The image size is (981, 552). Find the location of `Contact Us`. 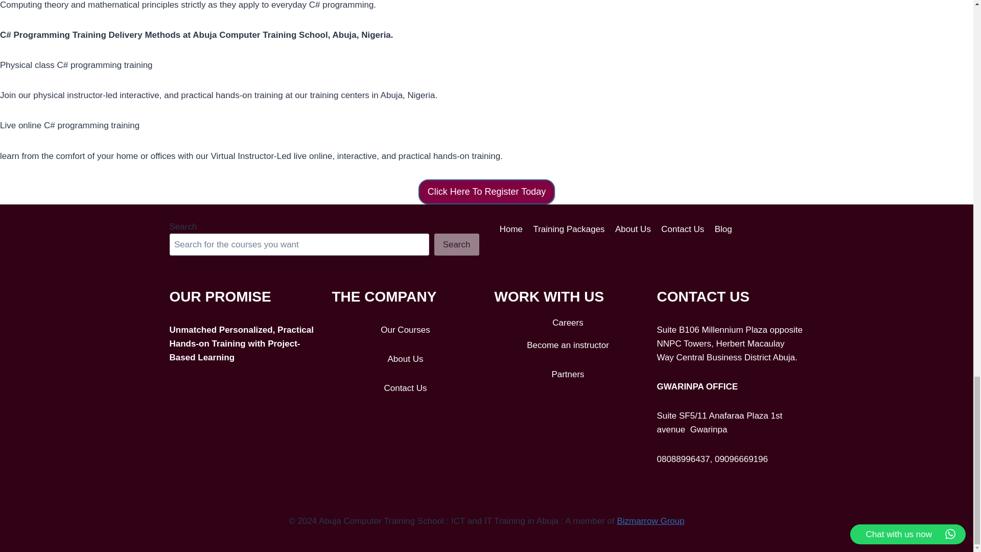

Contact Us is located at coordinates (683, 229).